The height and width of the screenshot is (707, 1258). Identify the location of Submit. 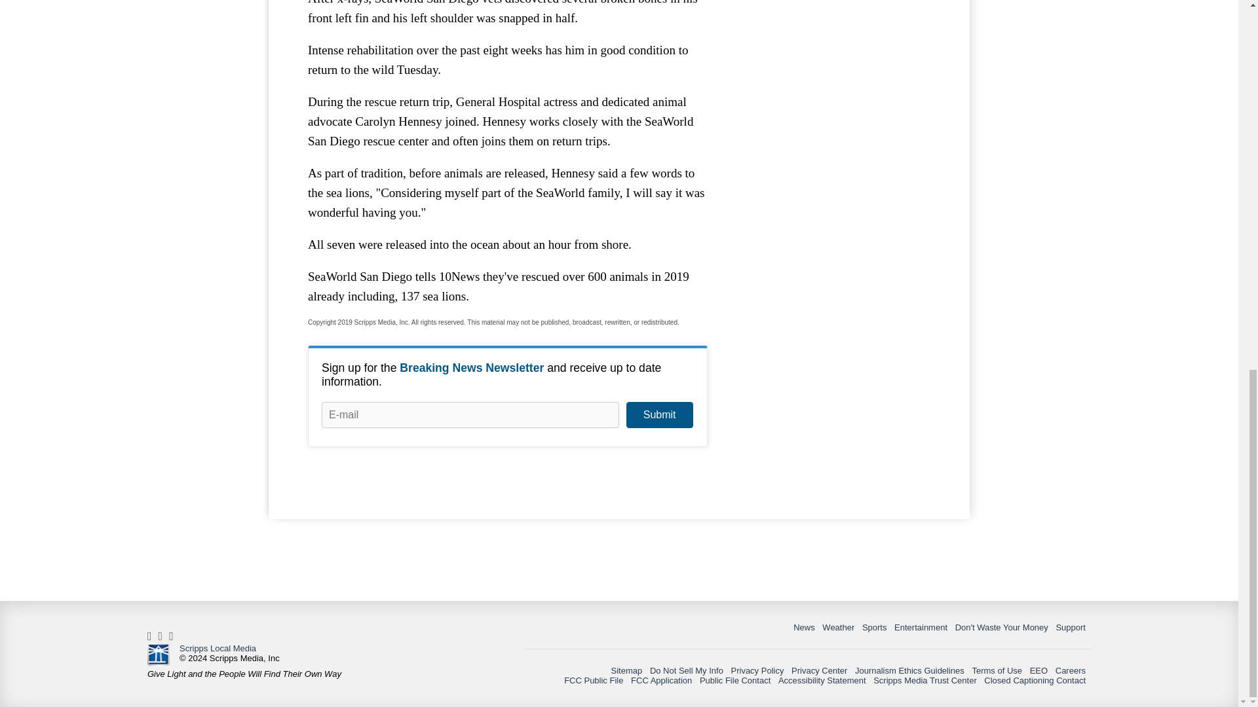
(659, 415).